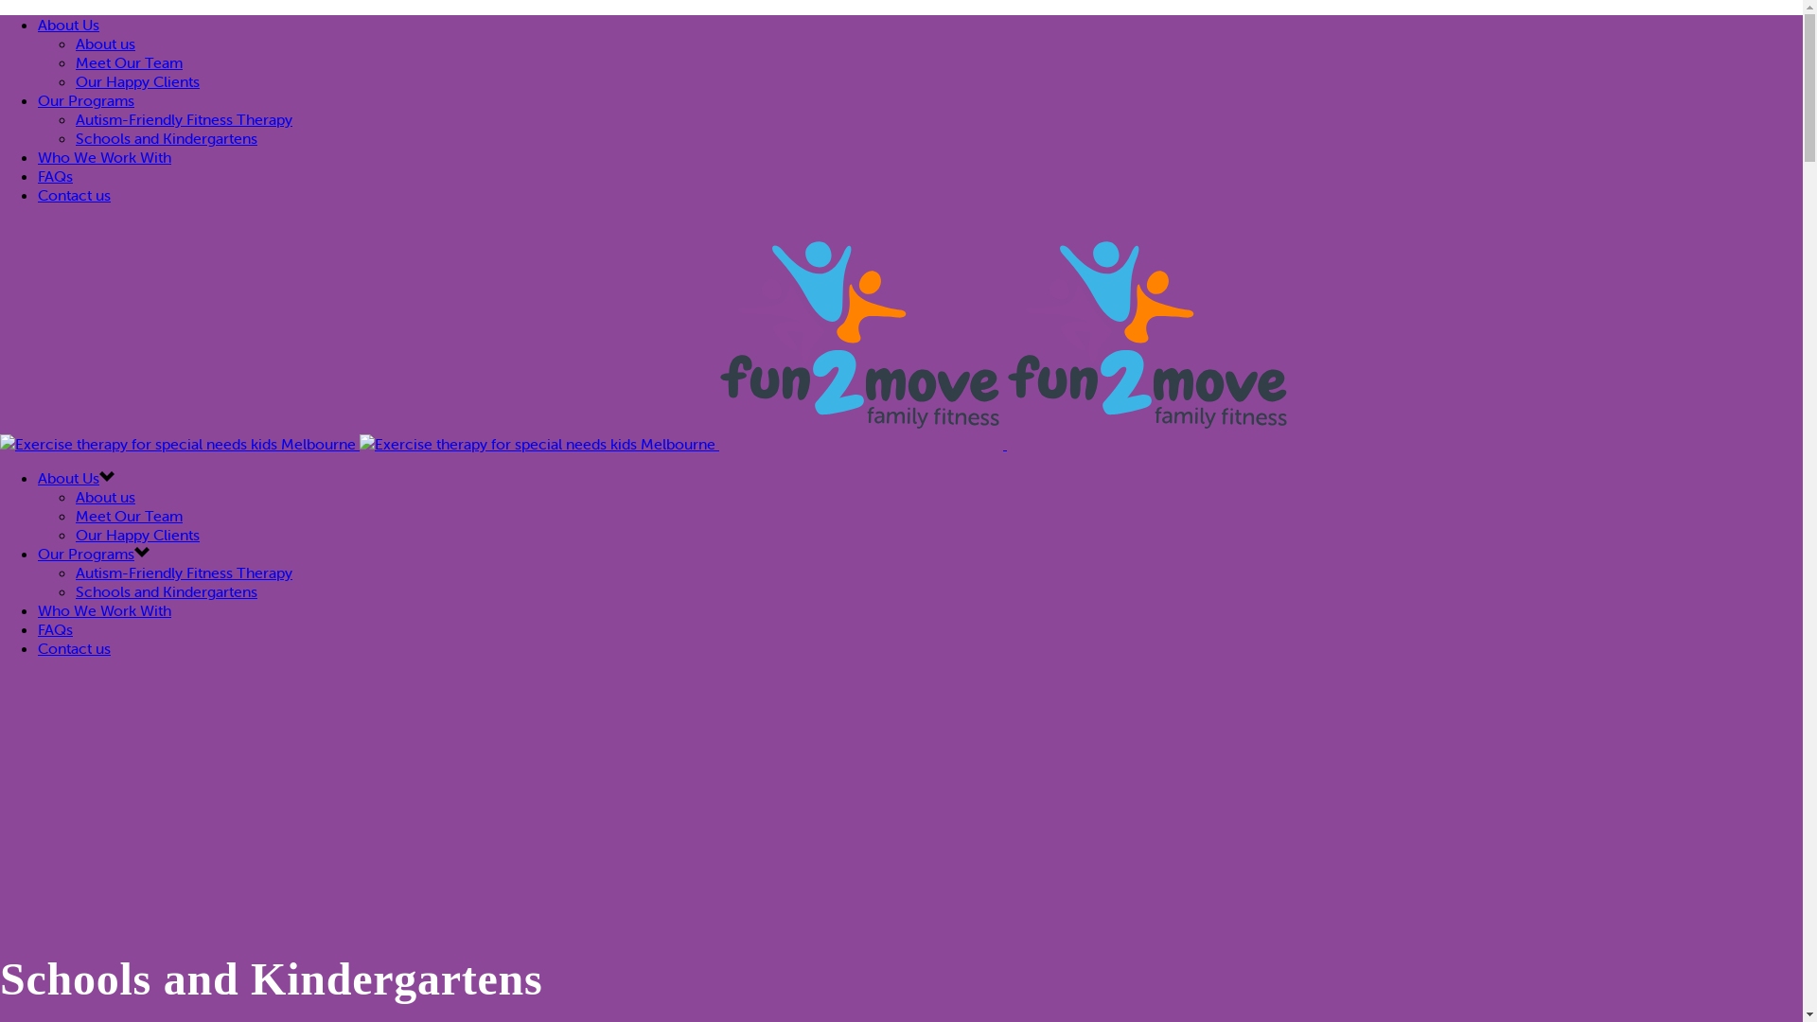 Image resolution: width=1817 pixels, height=1022 pixels. Describe the element at coordinates (104, 609) in the screenshot. I see `Who We Work With` at that location.